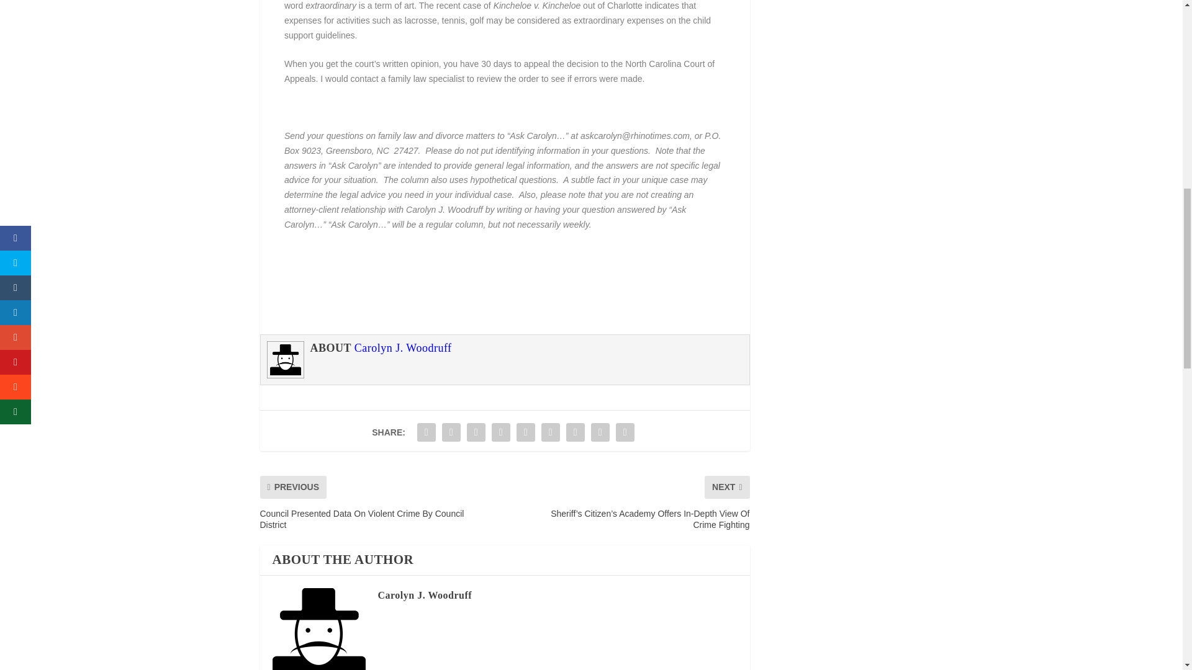  I want to click on View all posts by Carolyn J. Woodruff, so click(425, 595).